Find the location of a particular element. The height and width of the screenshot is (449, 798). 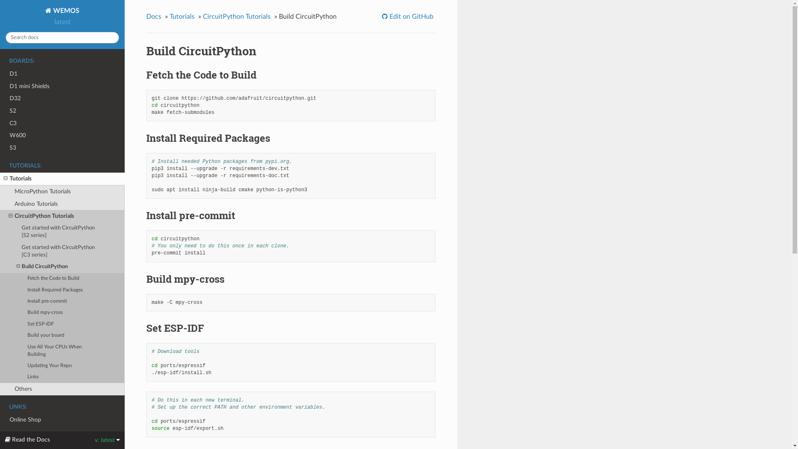

W600 is located at coordinates (62, 136).